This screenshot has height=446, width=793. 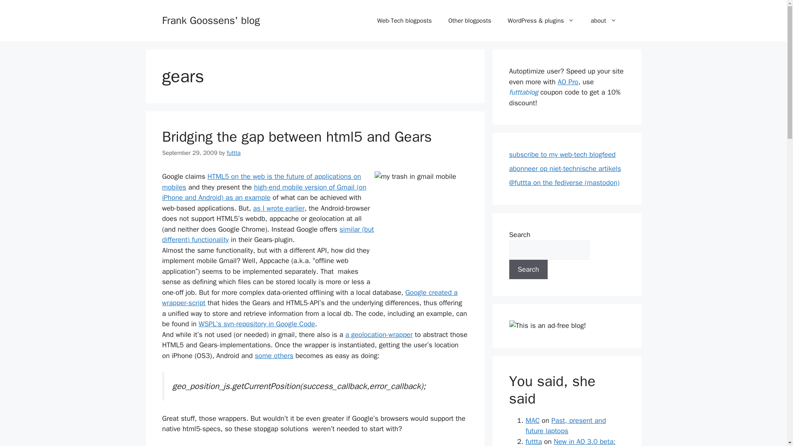 I want to click on iphone, so click(x=375, y=445).